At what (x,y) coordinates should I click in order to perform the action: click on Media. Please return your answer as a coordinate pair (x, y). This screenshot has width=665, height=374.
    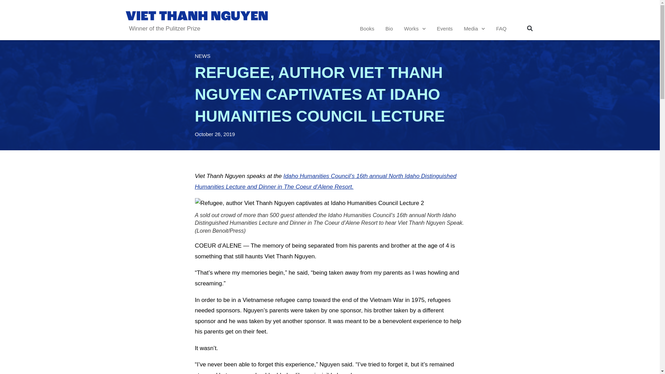
    Looking at the image, I should click on (474, 28).